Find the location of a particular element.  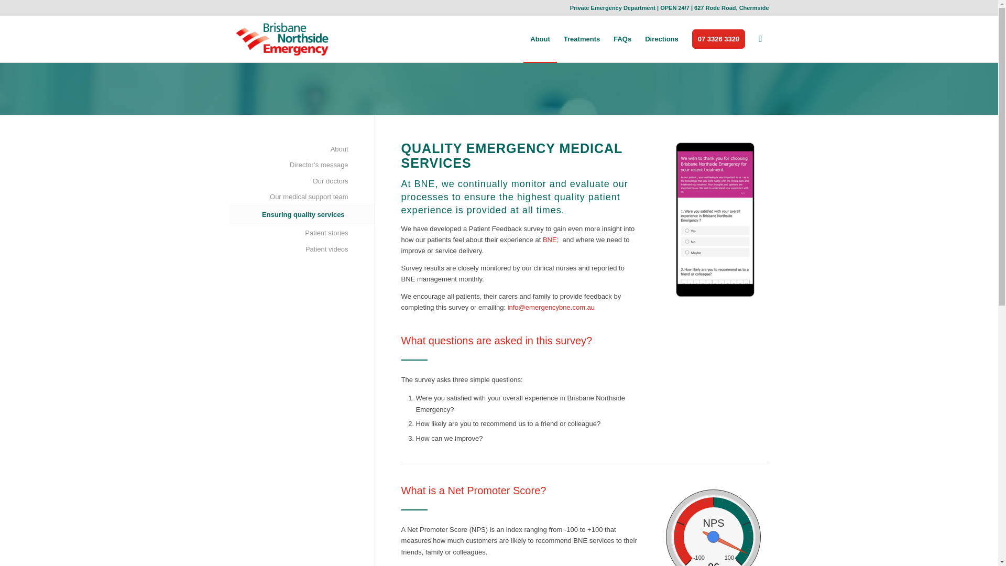

627 Rode Road, Chermside is located at coordinates (731, 7).